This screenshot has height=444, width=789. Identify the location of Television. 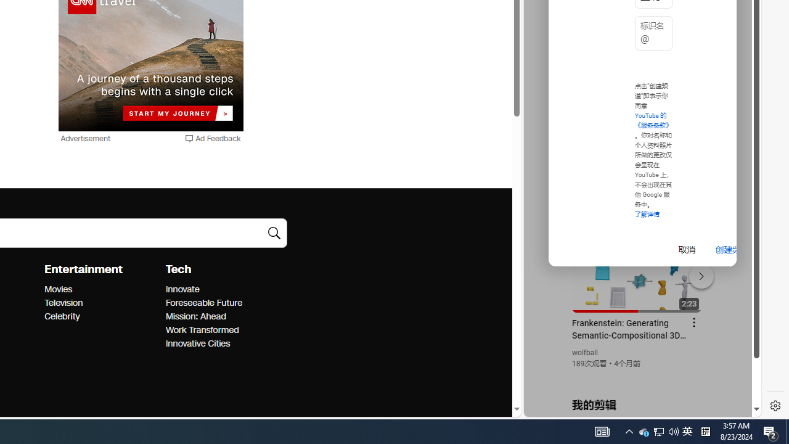
(101, 303).